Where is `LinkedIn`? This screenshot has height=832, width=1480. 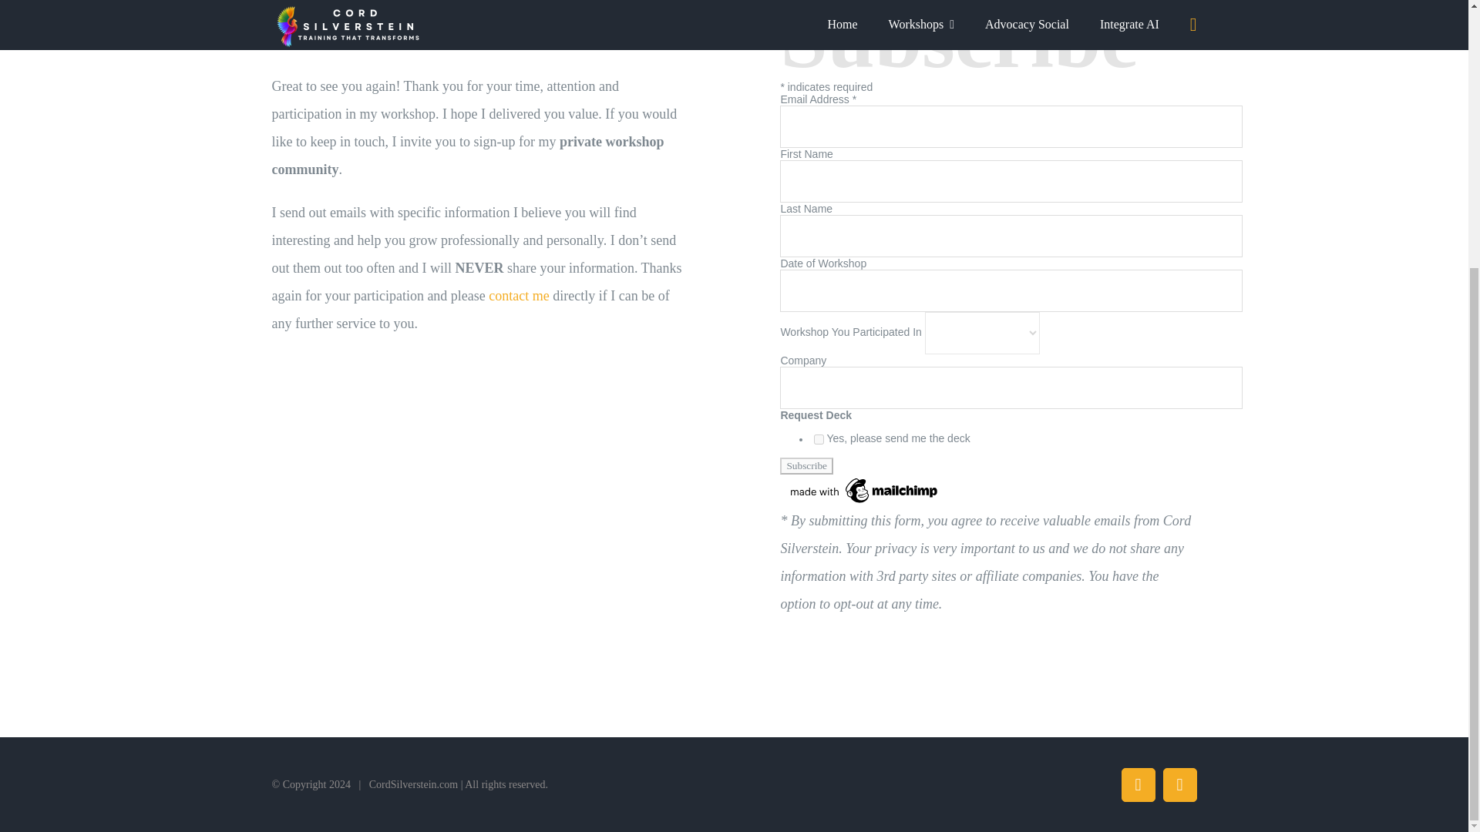
LinkedIn is located at coordinates (1137, 784).